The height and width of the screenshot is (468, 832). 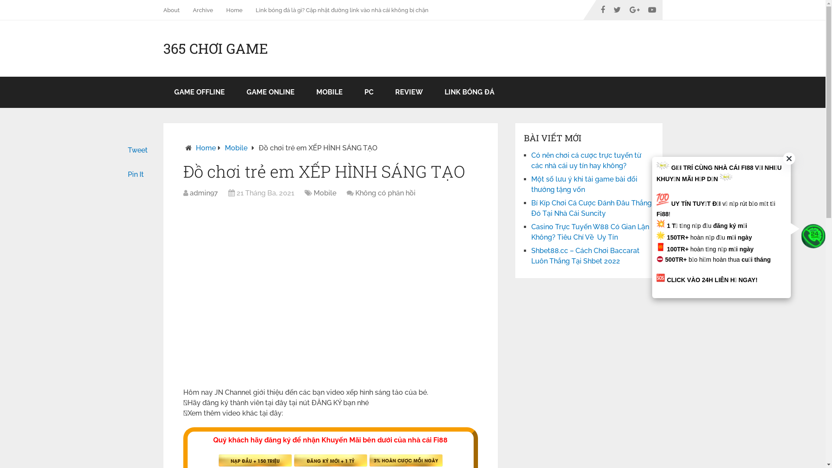 What do you see at coordinates (203, 10) in the screenshot?
I see `Archive` at bounding box center [203, 10].